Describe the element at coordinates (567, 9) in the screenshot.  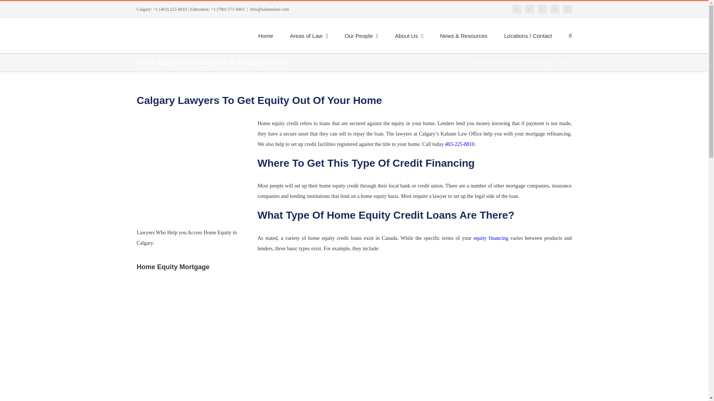
I see `Instagram` at that location.